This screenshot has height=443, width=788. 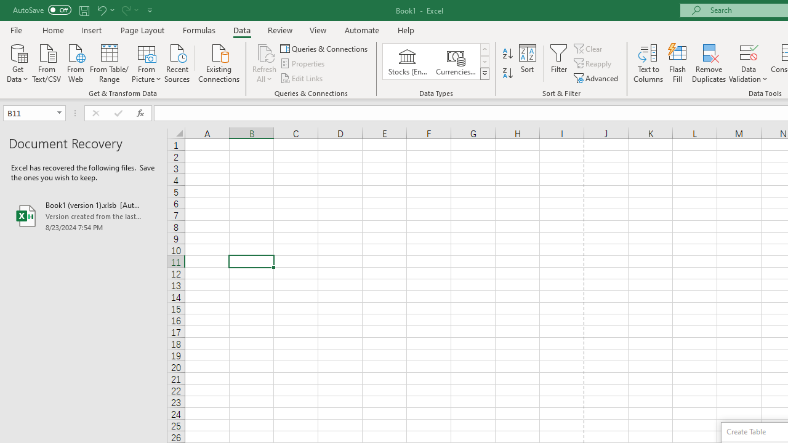 What do you see at coordinates (507, 54) in the screenshot?
I see `Sort A to Z` at bounding box center [507, 54].